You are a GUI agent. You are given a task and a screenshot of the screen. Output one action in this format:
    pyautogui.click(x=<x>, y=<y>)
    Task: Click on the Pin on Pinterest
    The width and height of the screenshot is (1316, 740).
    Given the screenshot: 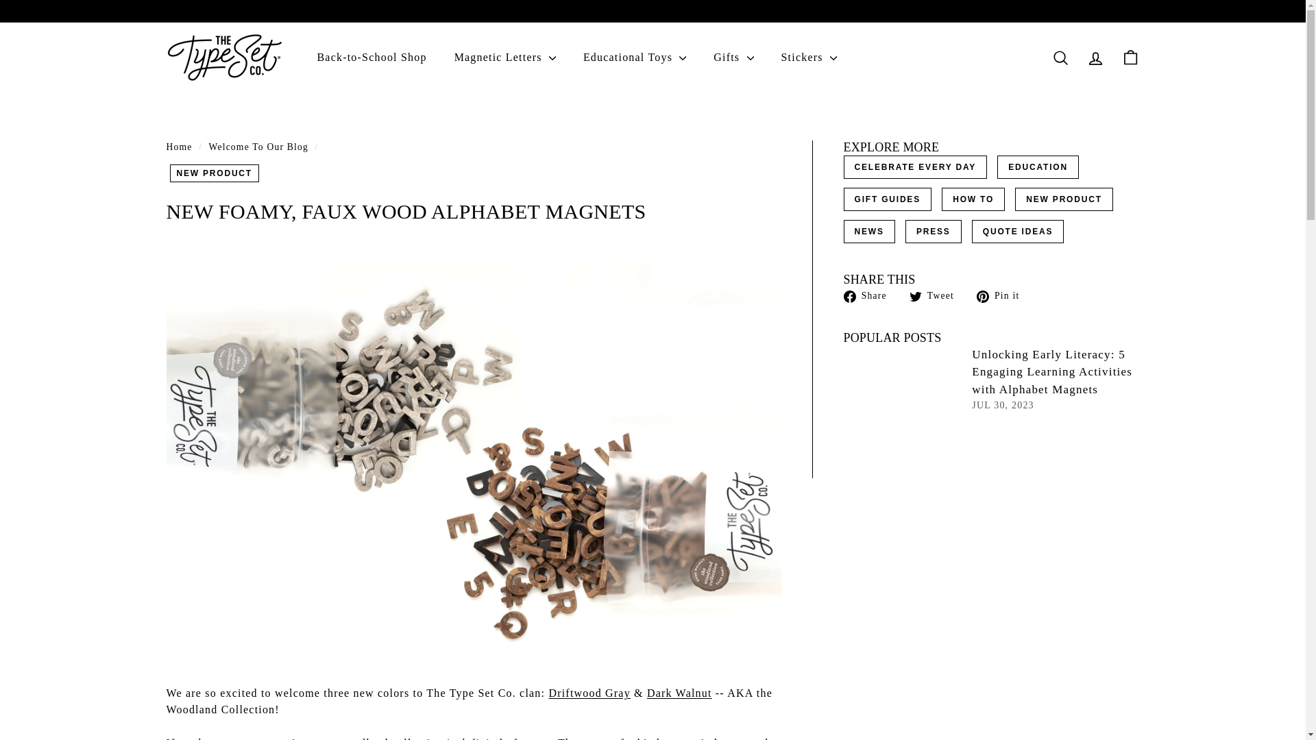 What is the action you would take?
    pyautogui.click(x=1003, y=295)
    